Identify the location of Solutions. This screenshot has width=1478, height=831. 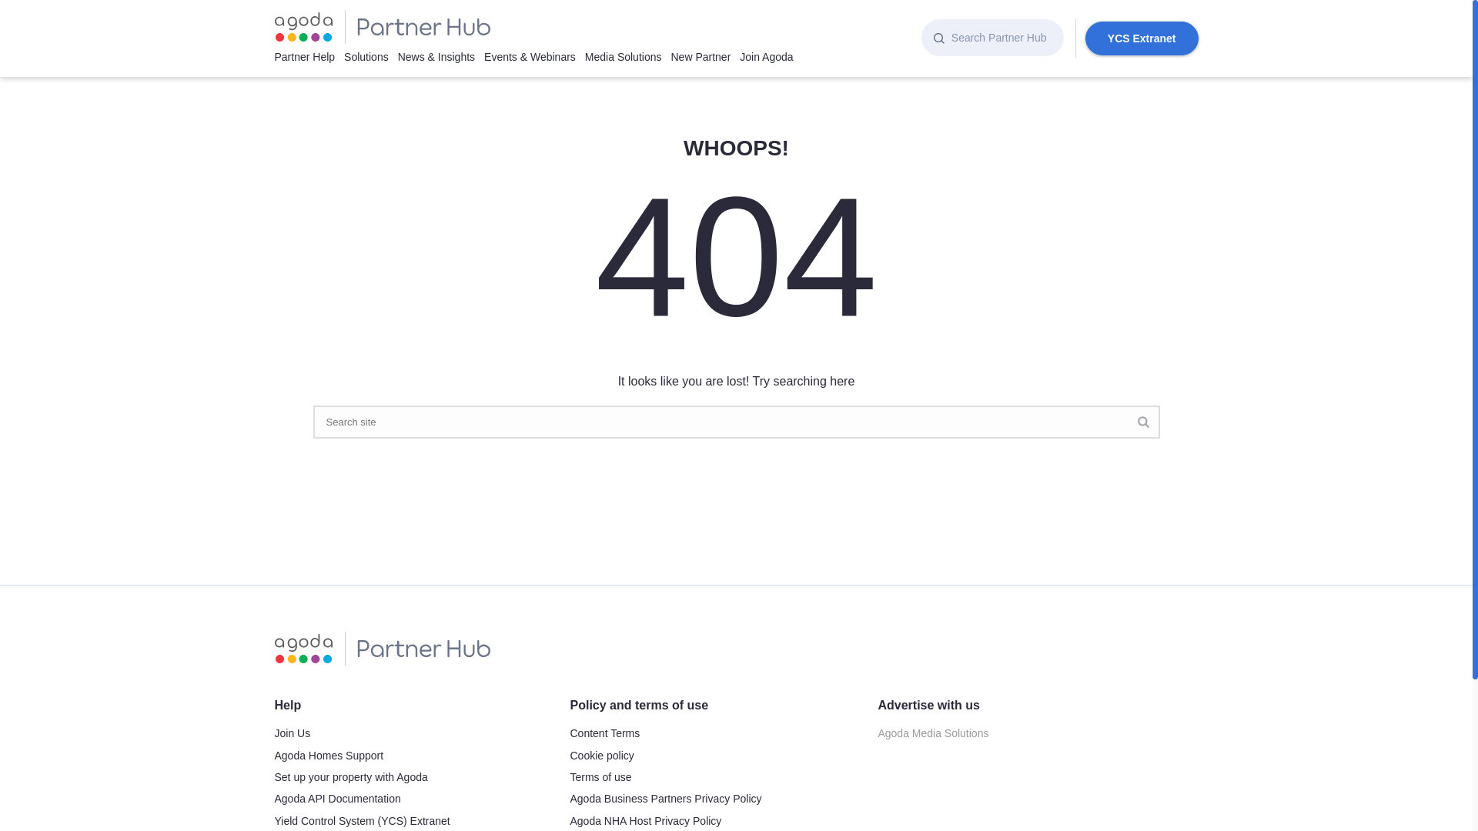
(371, 55).